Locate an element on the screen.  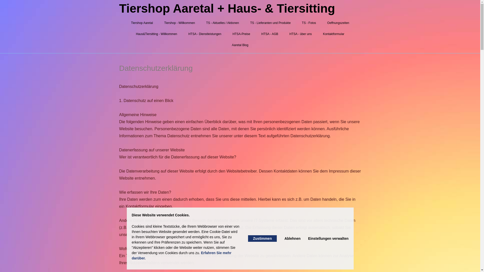
Tiershop Aaretal is located at coordinates (142, 23).